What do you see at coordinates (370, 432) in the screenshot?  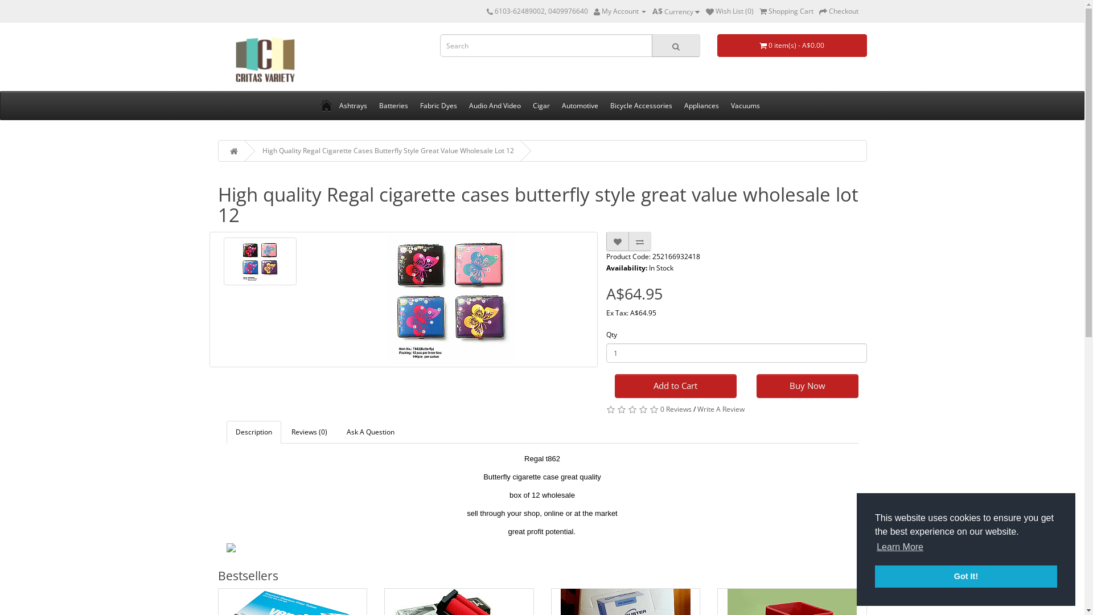 I see `Ask A Question` at bounding box center [370, 432].